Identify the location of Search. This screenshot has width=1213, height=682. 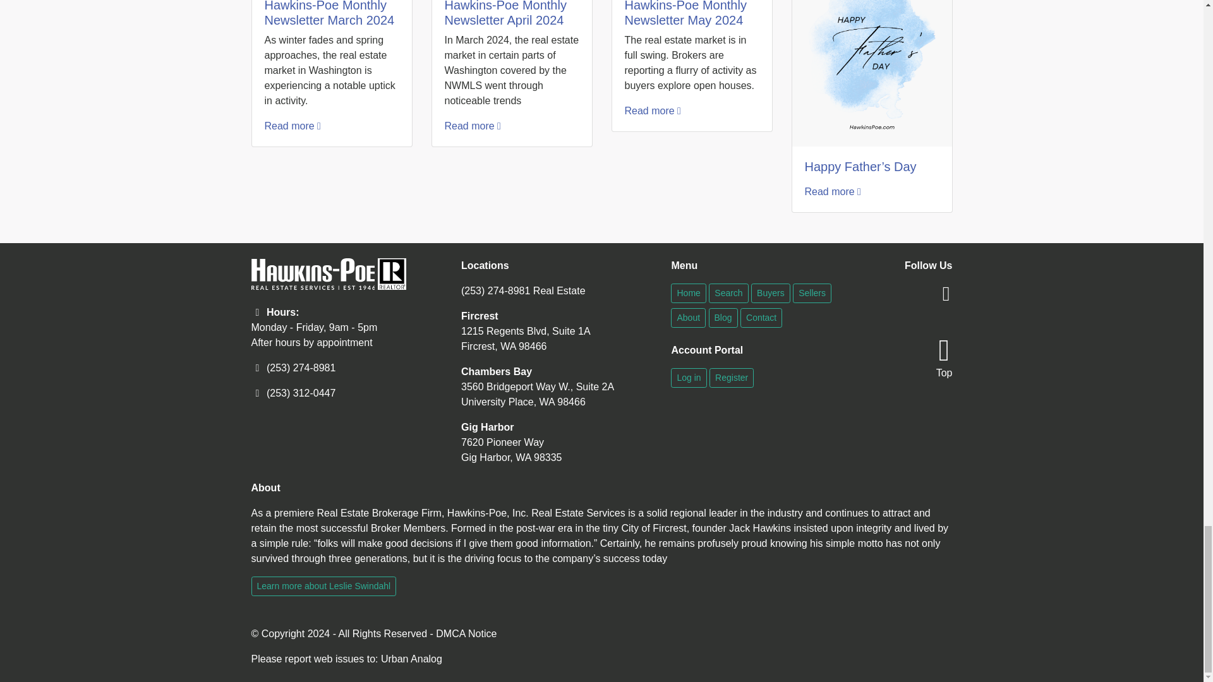
(728, 293).